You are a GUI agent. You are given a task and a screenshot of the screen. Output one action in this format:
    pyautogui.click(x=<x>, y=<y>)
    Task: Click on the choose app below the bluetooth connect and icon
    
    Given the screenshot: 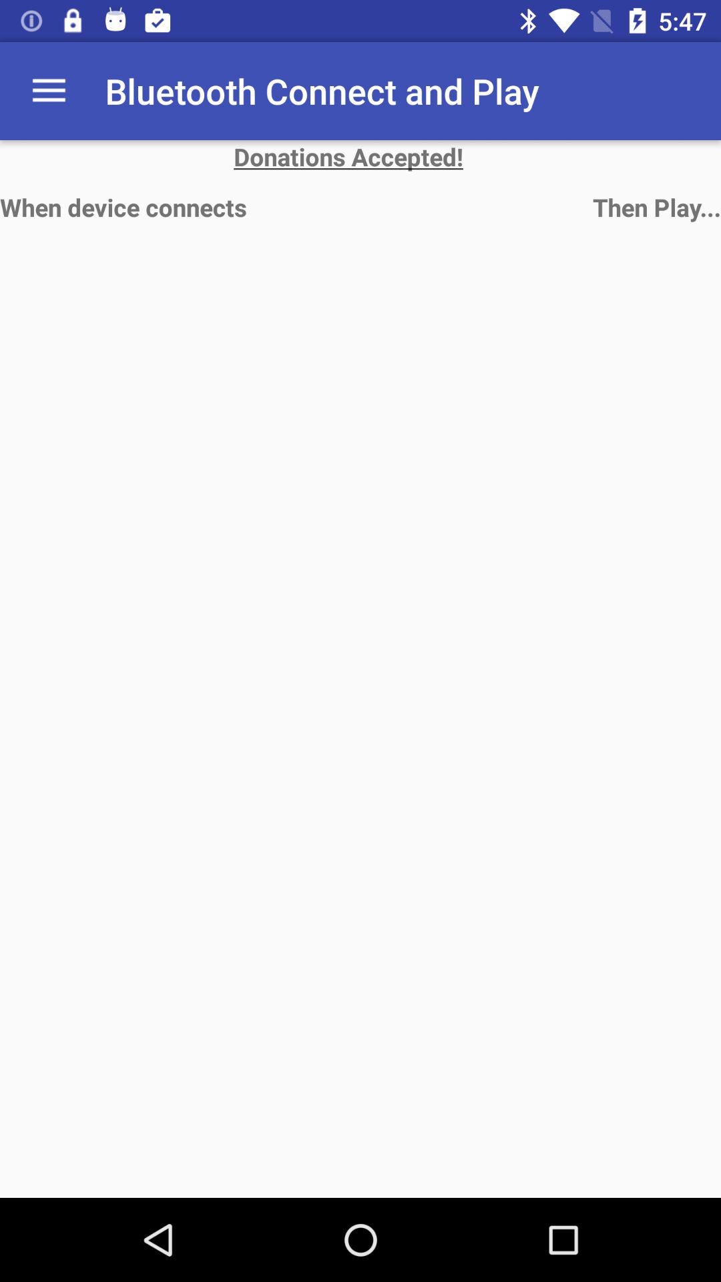 What is the action you would take?
    pyautogui.click(x=360, y=156)
    